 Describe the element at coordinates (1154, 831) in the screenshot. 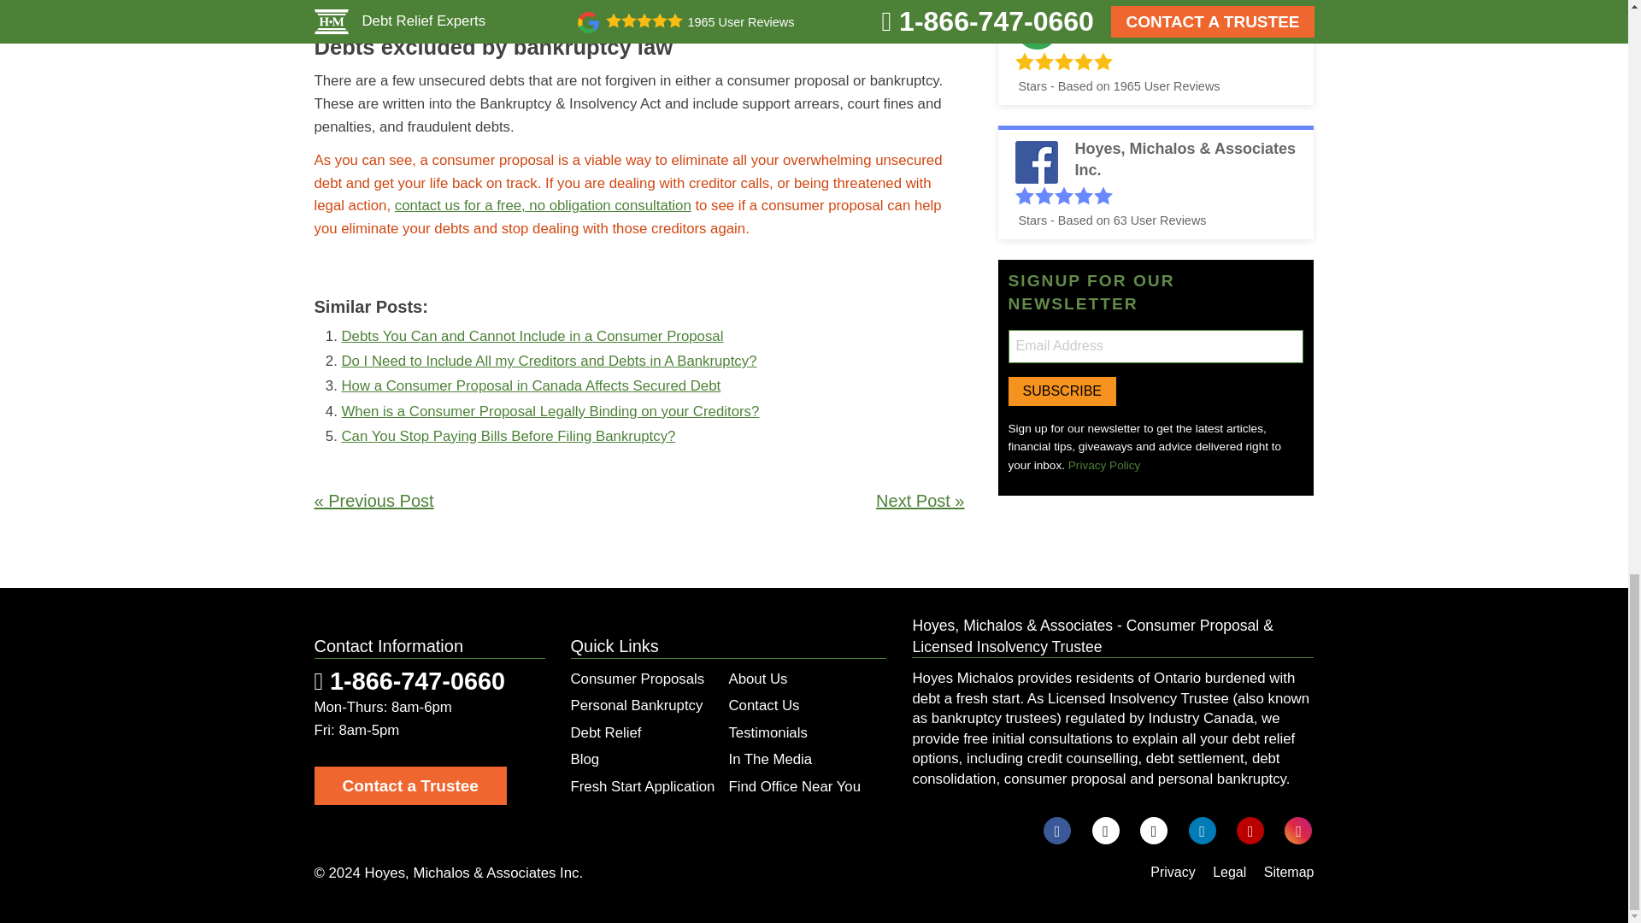

I see `Visit our TikTok page` at that location.